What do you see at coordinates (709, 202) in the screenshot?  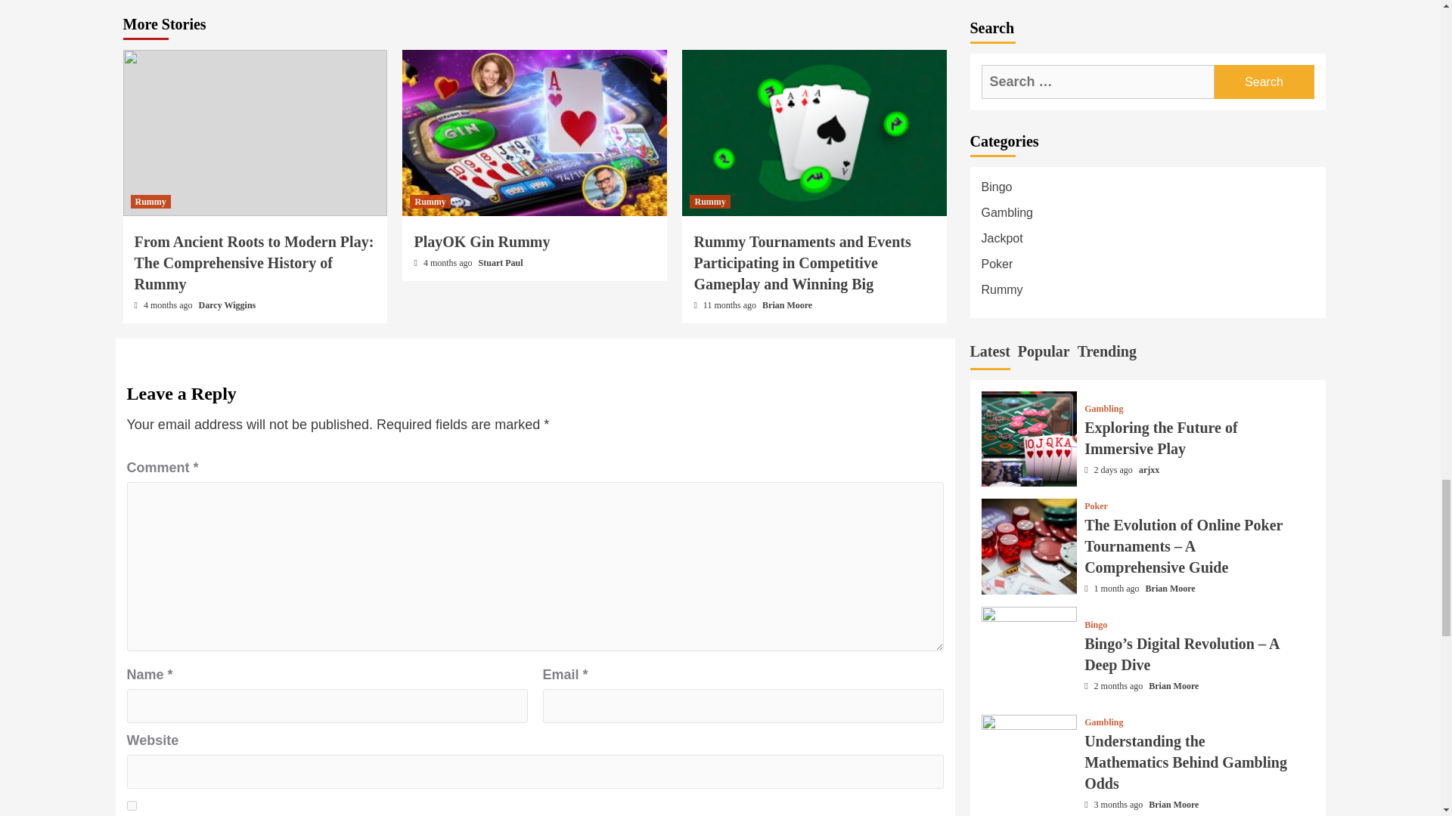 I see `Rummy` at bounding box center [709, 202].